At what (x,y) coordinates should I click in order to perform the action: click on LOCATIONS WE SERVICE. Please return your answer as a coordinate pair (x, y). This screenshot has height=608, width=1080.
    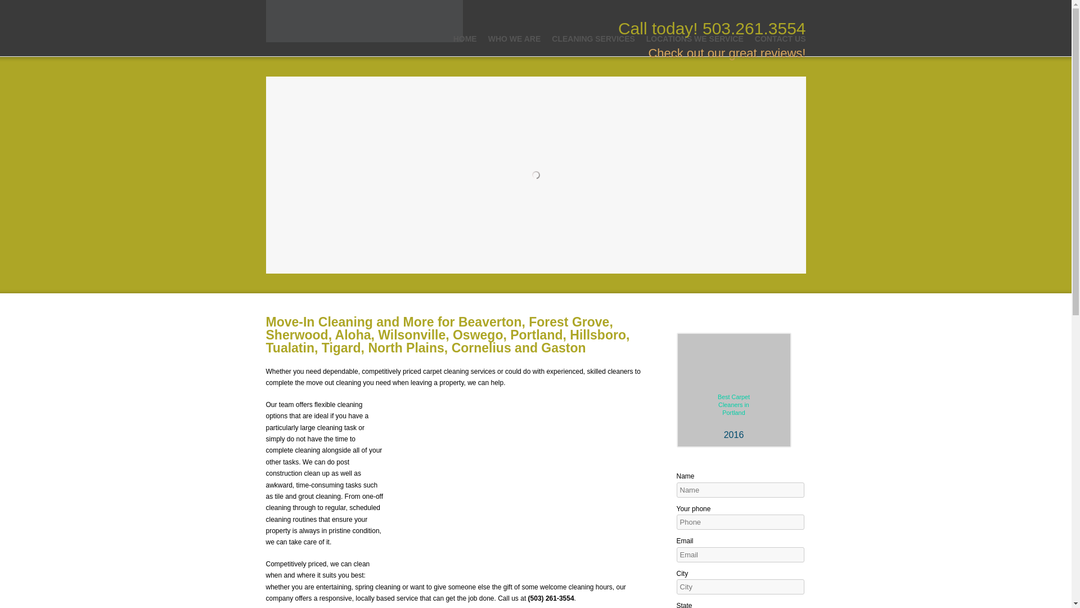
    Looking at the image, I should click on (695, 38).